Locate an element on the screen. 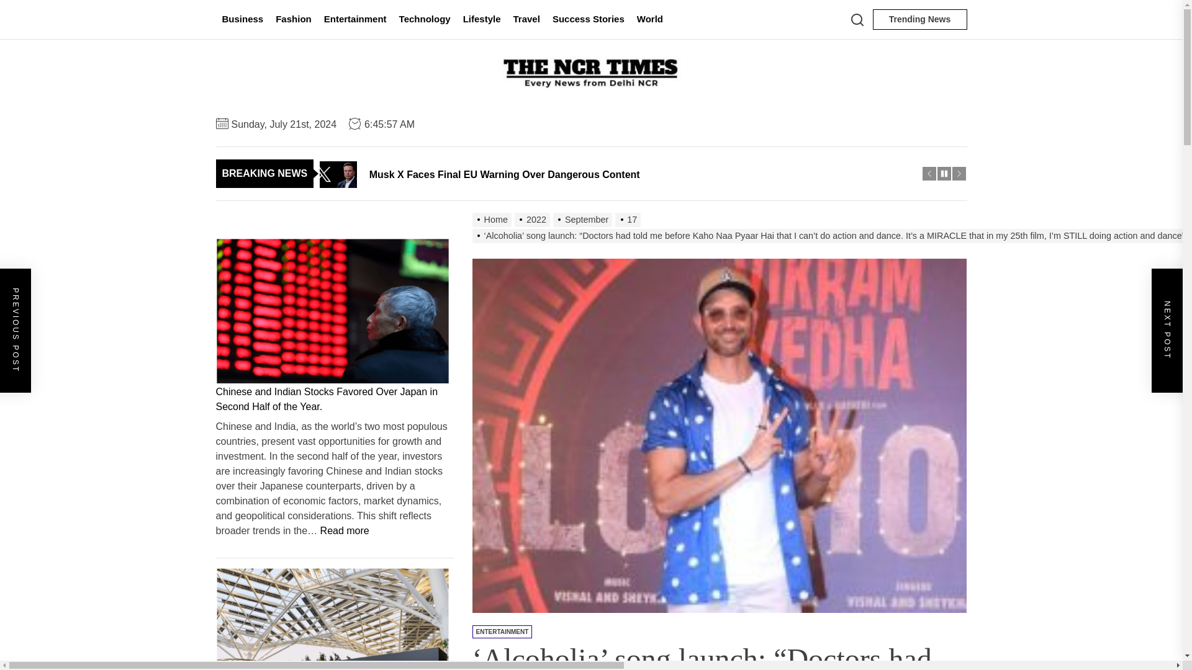  Entertainment is located at coordinates (355, 19).